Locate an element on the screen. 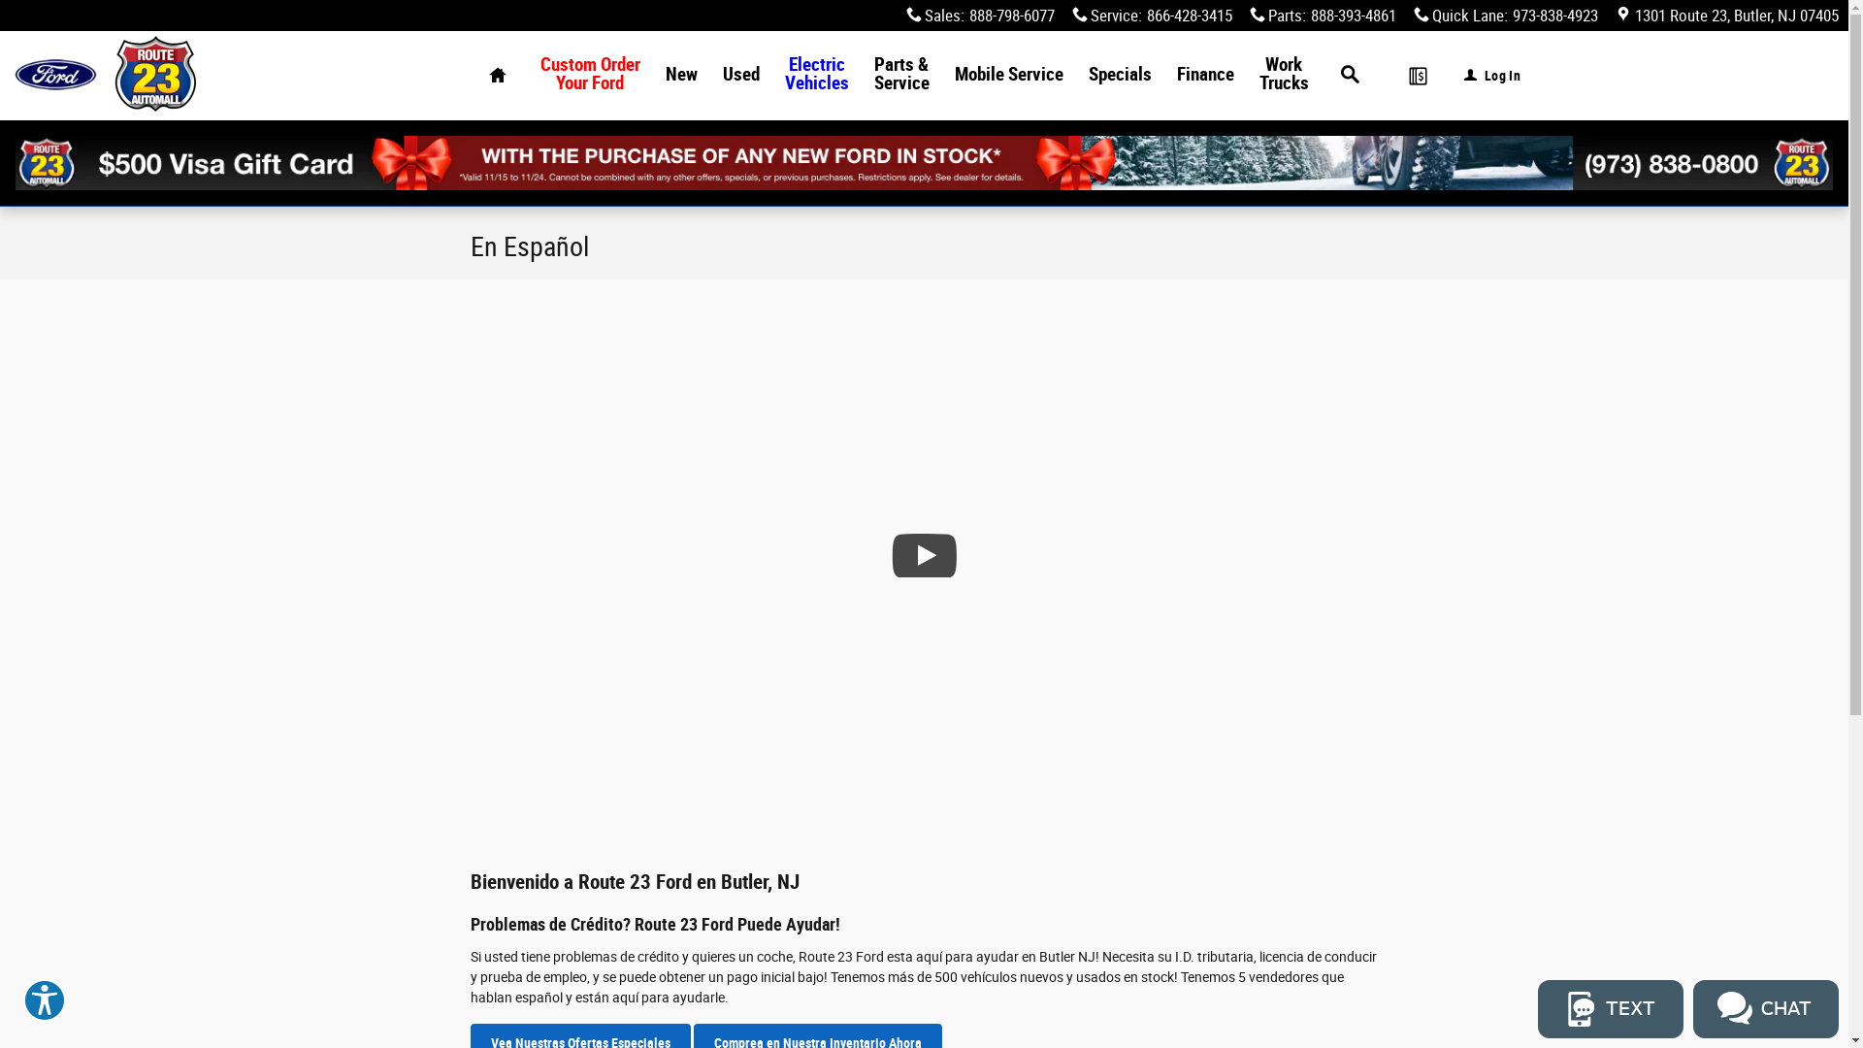 The image size is (1863, 1048). Work
Trucks is located at coordinates (1283, 75).